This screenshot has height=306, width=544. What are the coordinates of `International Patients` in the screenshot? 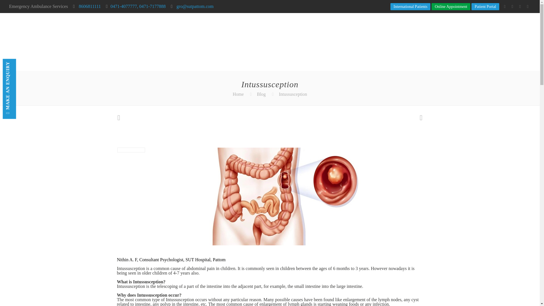 It's located at (410, 6).